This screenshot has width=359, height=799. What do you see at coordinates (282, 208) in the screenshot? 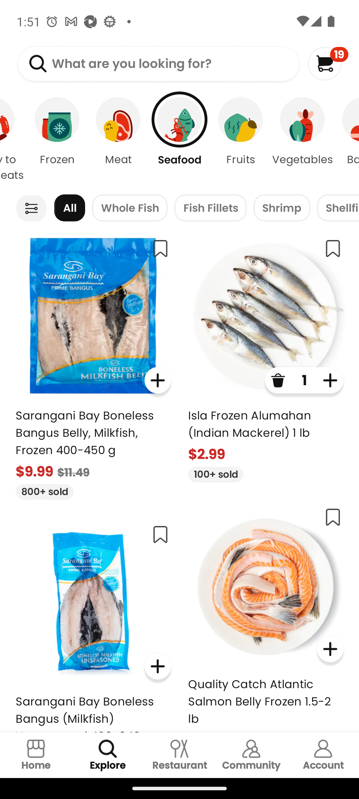
I see `Shrimp` at bounding box center [282, 208].